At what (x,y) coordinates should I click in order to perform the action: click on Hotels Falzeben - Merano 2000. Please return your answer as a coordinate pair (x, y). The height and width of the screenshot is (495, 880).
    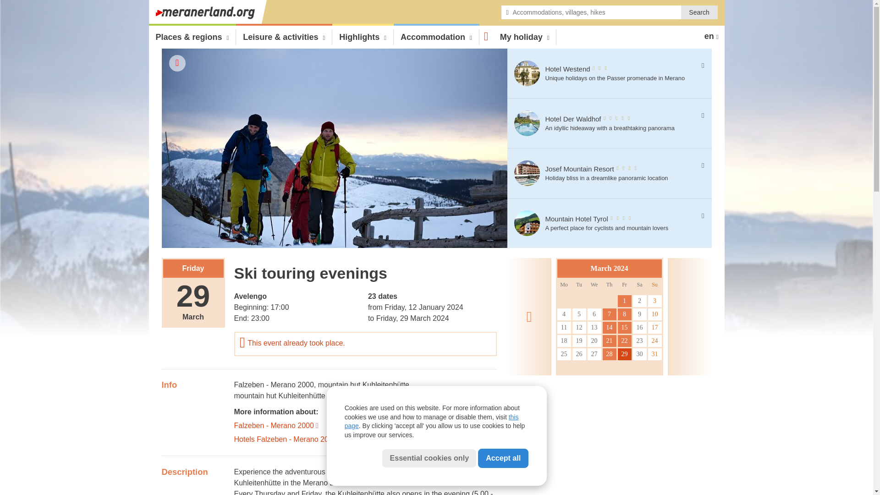
    Looking at the image, I should click on (365, 438).